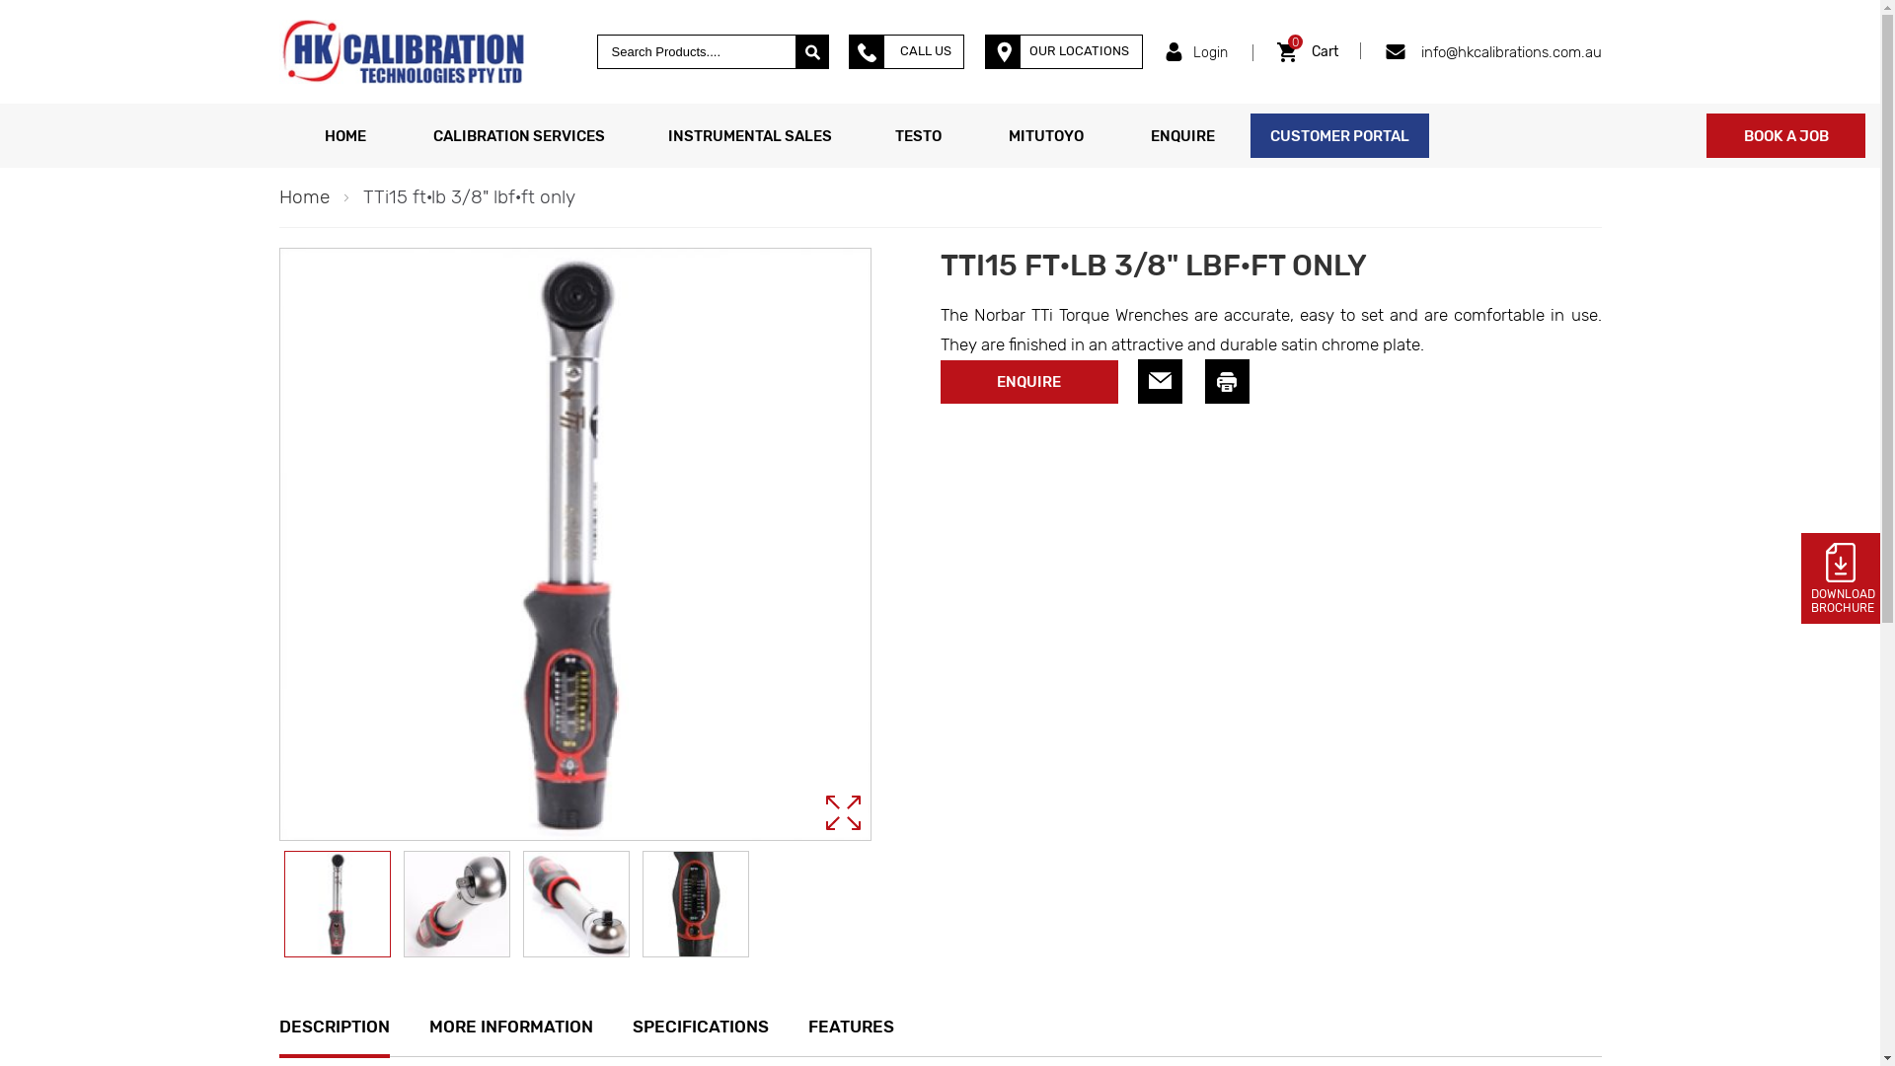  What do you see at coordinates (1226, 381) in the screenshot?
I see `Print this Page` at bounding box center [1226, 381].